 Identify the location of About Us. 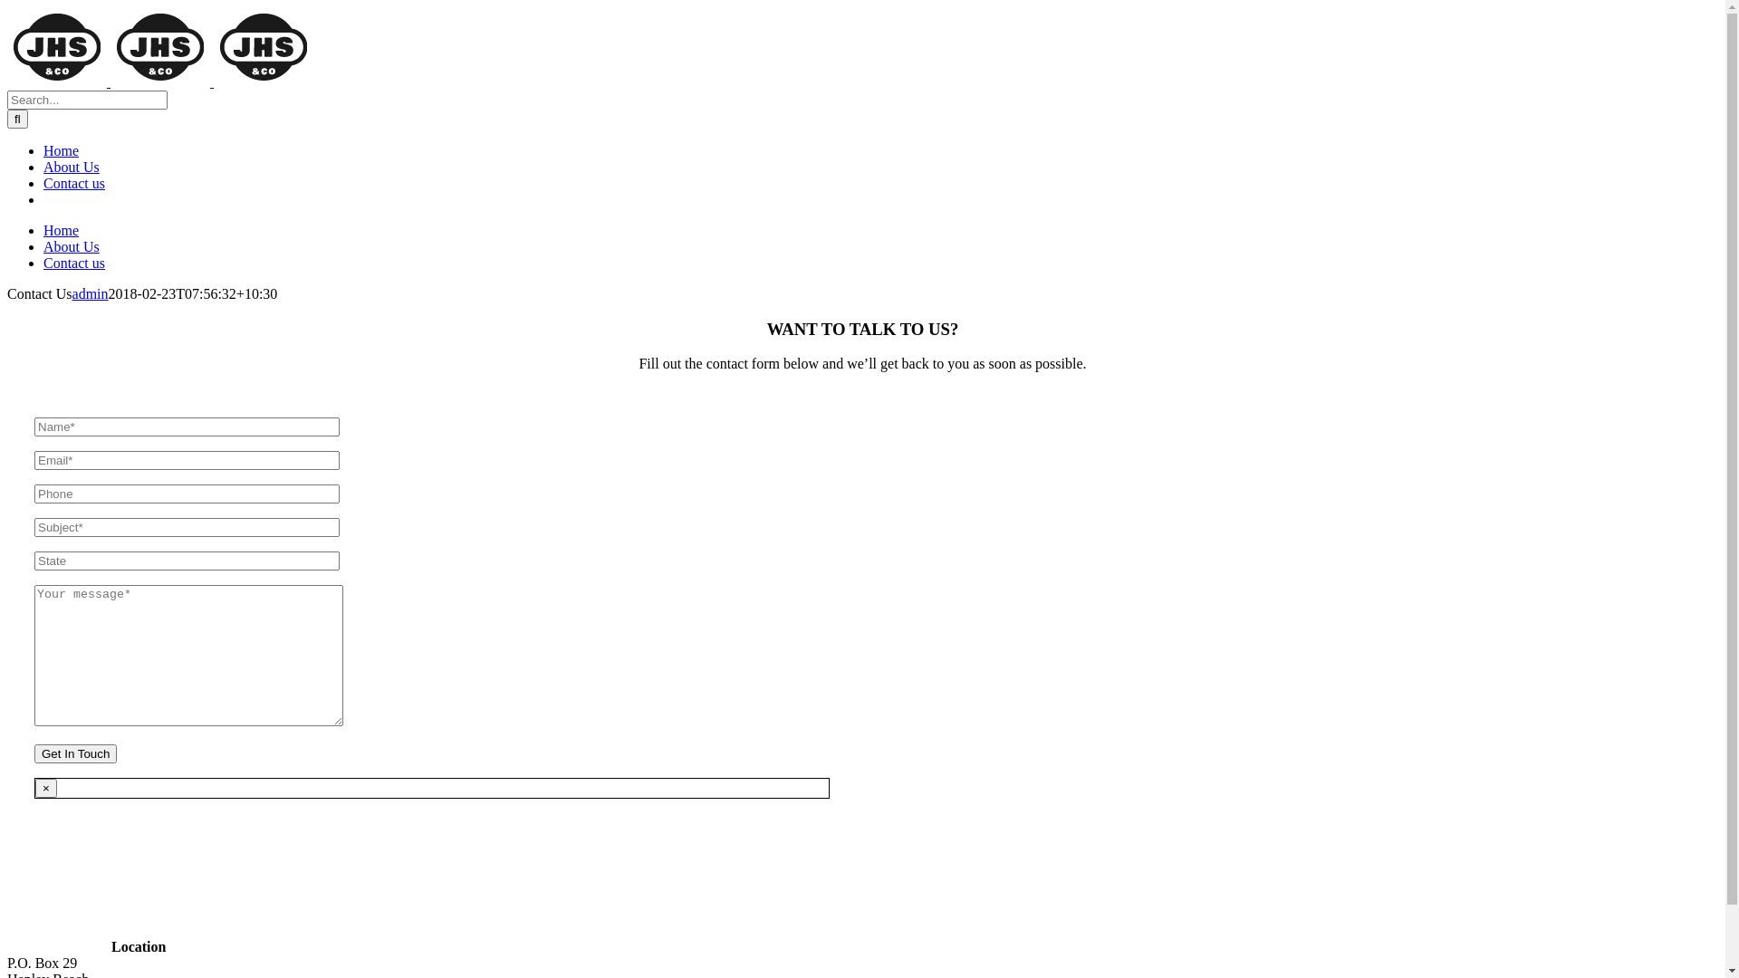
(72, 167).